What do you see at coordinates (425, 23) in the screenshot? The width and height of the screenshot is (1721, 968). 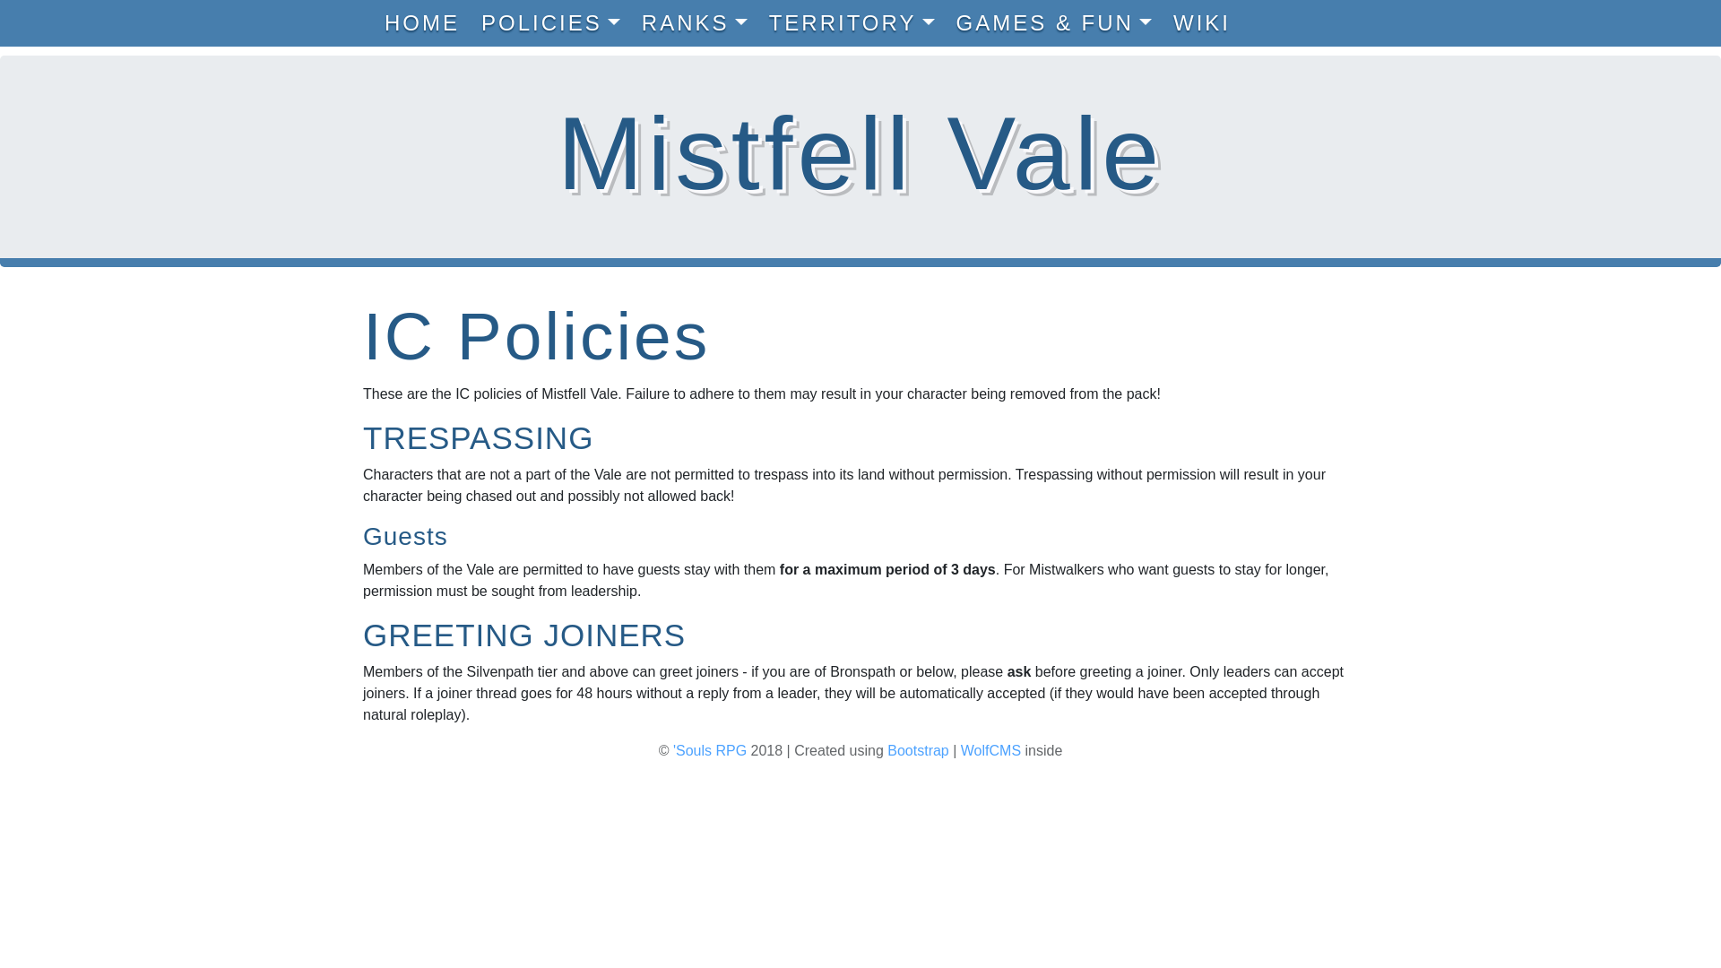 I see `HOME` at bounding box center [425, 23].